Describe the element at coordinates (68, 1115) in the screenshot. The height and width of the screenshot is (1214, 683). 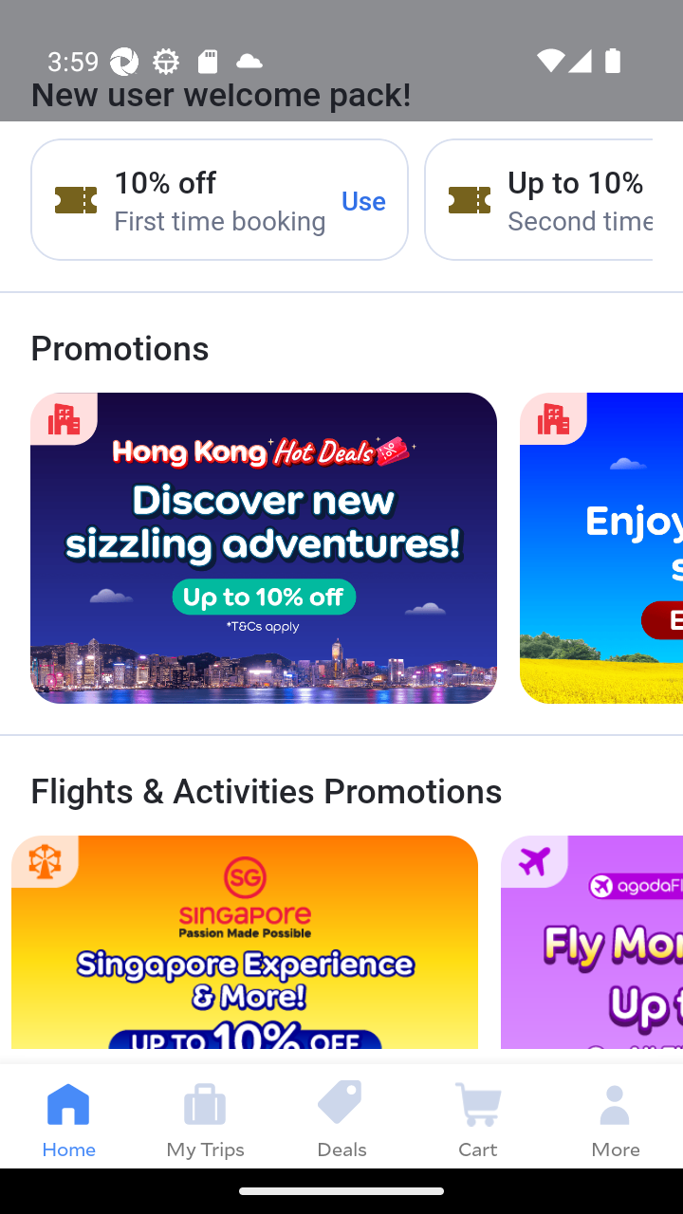
I see `Home` at that location.